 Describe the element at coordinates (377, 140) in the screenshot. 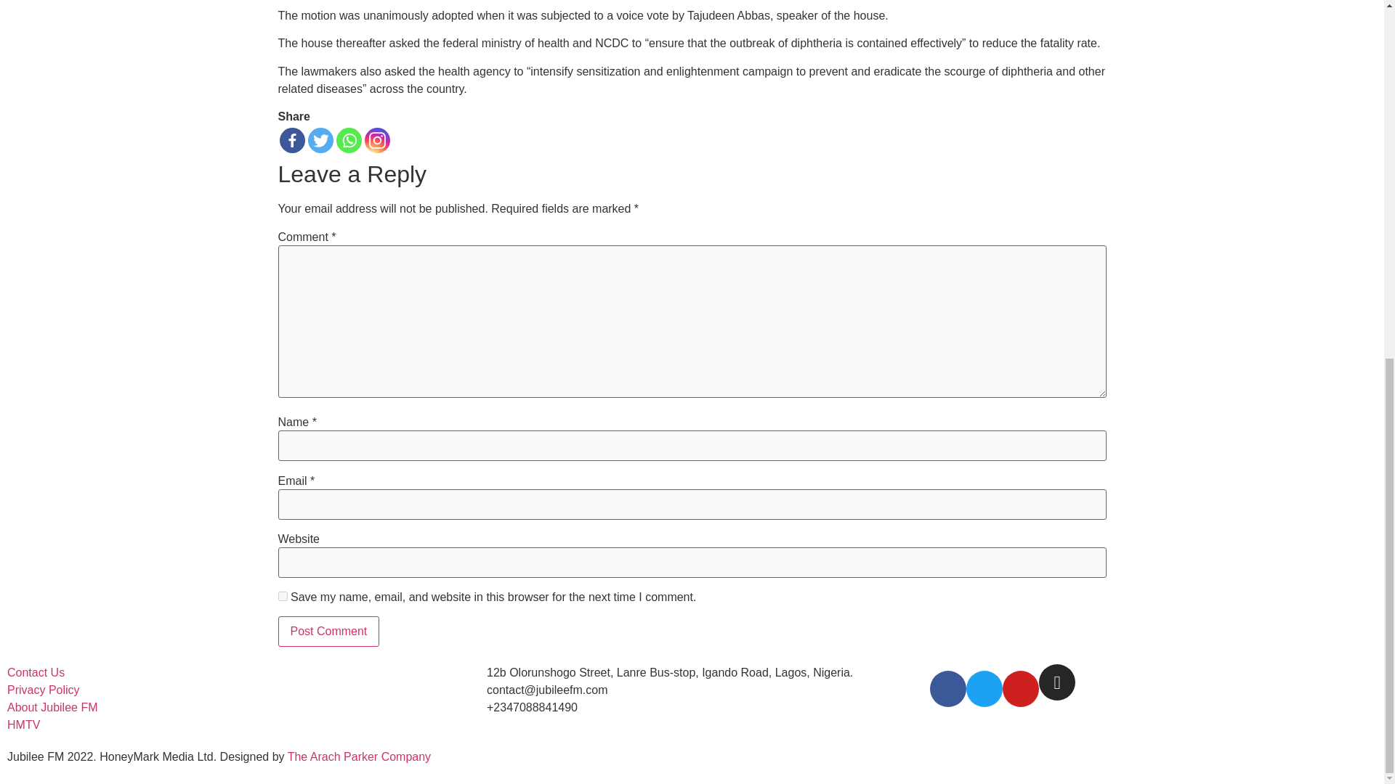

I see `Instagram` at that location.